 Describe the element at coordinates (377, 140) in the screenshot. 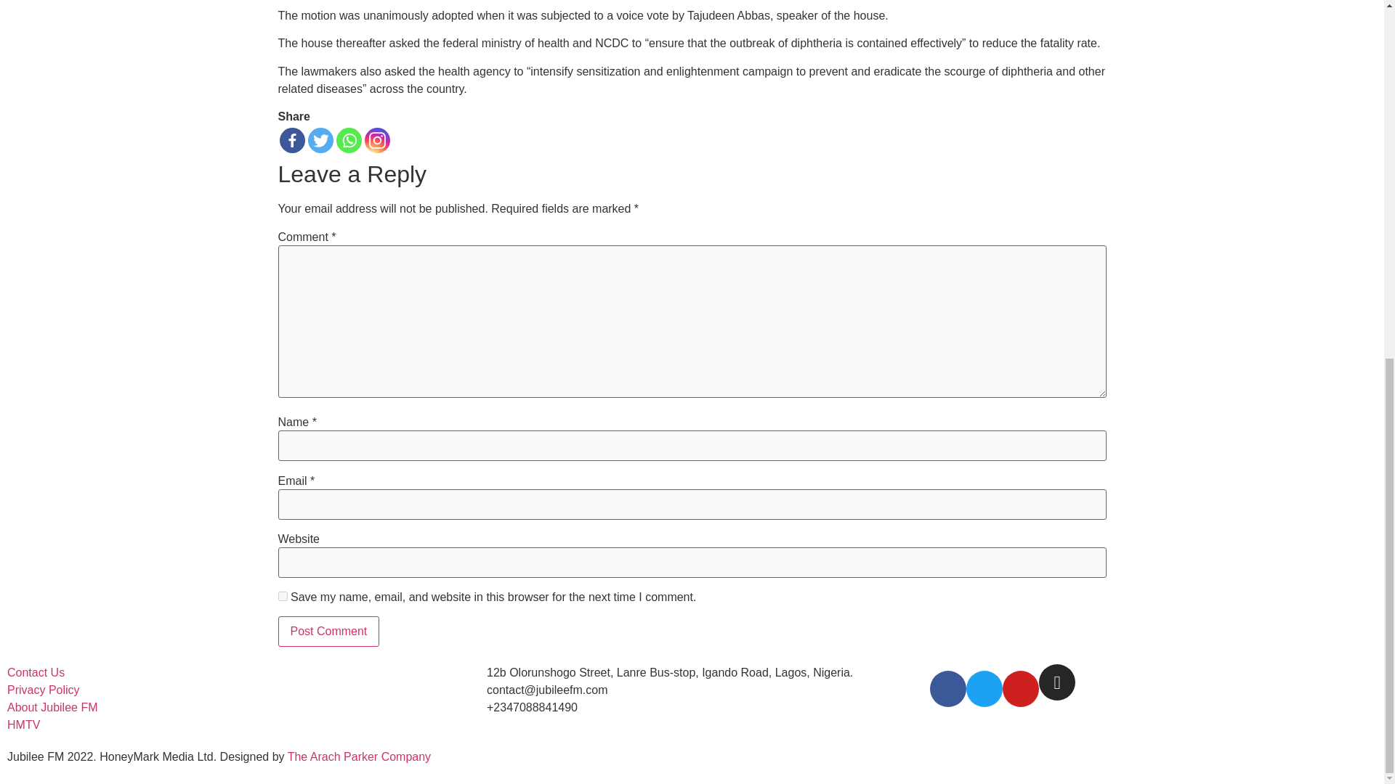

I see `Instagram` at that location.